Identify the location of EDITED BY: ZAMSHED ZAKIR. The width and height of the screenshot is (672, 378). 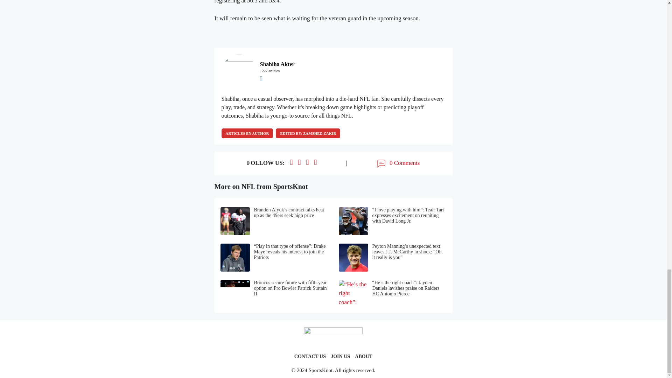
(308, 133).